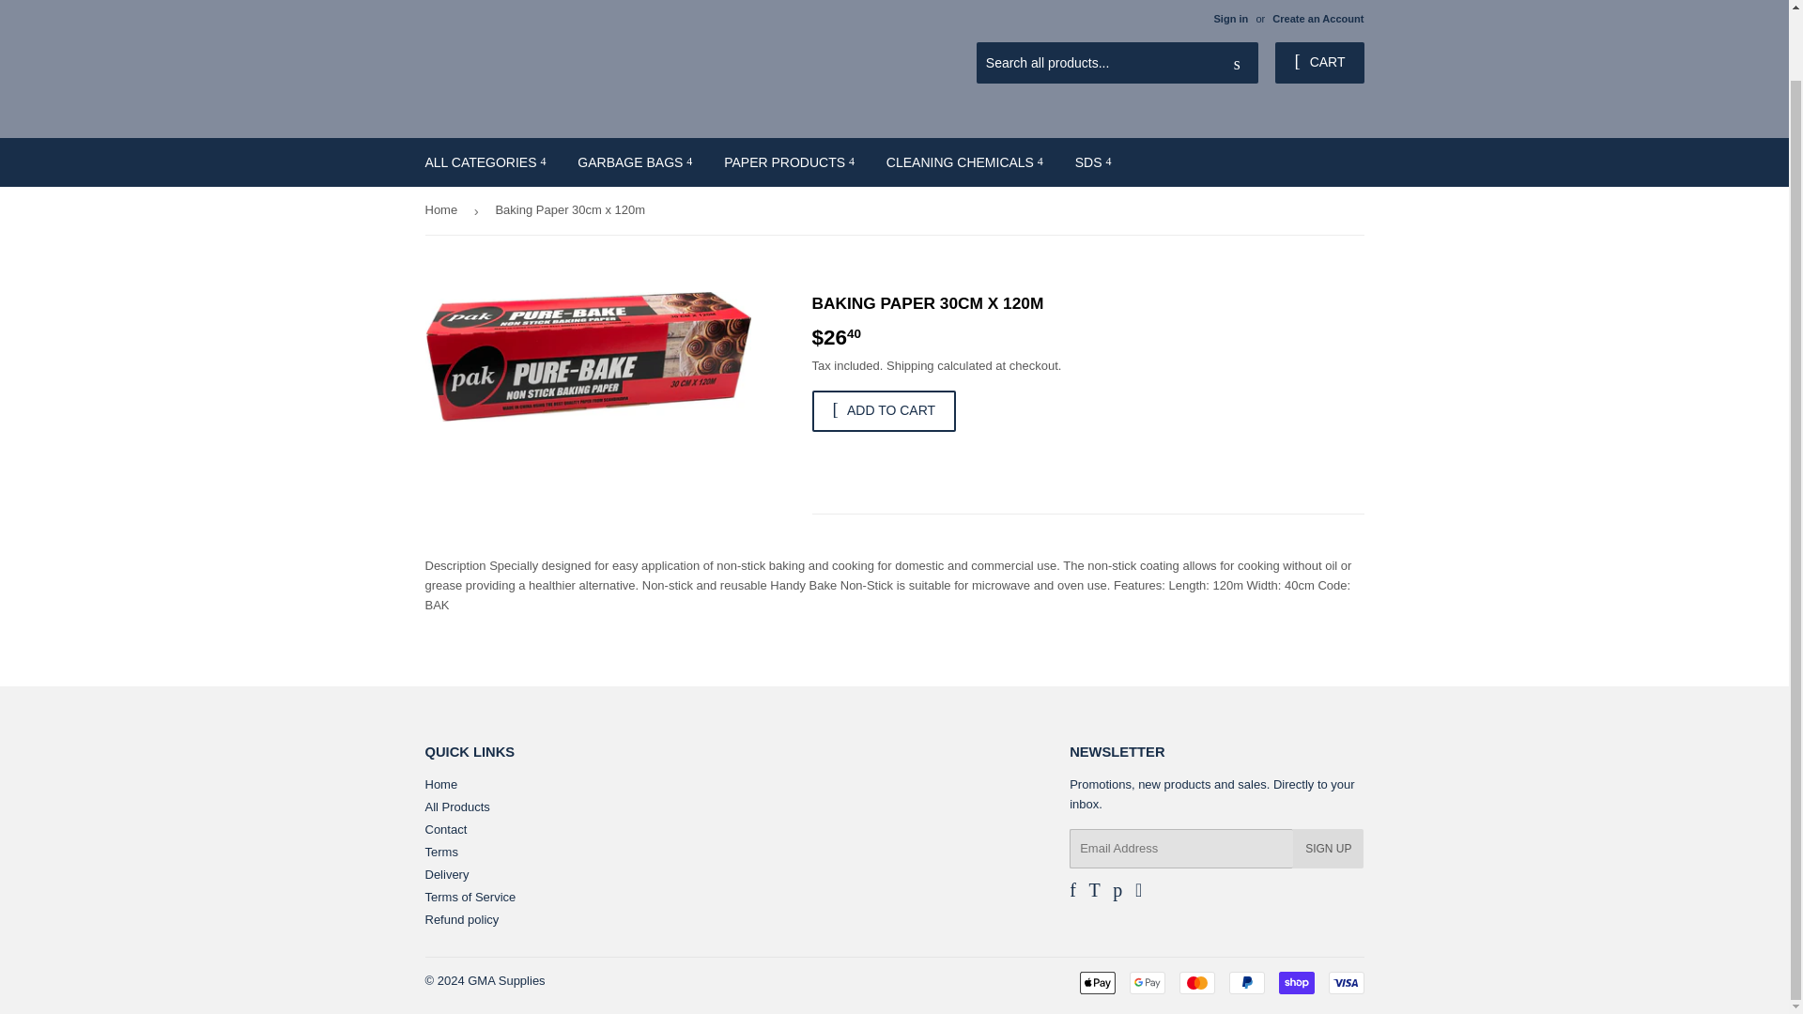 Image resolution: width=1803 pixels, height=1014 pixels. What do you see at coordinates (1345, 982) in the screenshot?
I see `Visa` at bounding box center [1345, 982].